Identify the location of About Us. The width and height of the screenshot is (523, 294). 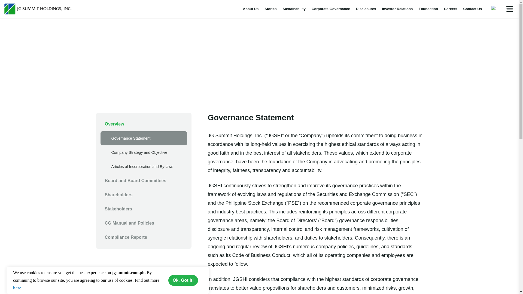
(251, 9).